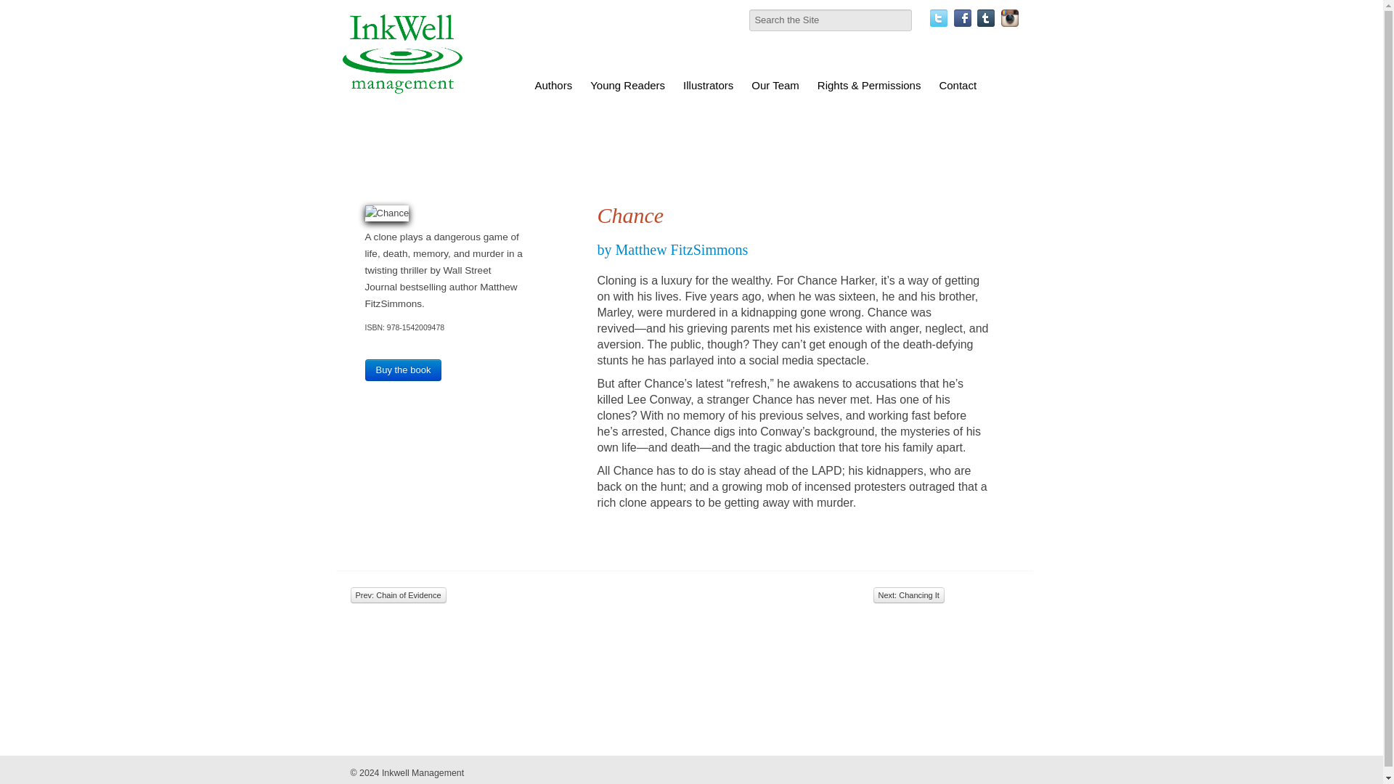  What do you see at coordinates (386, 213) in the screenshot?
I see `Chance` at bounding box center [386, 213].